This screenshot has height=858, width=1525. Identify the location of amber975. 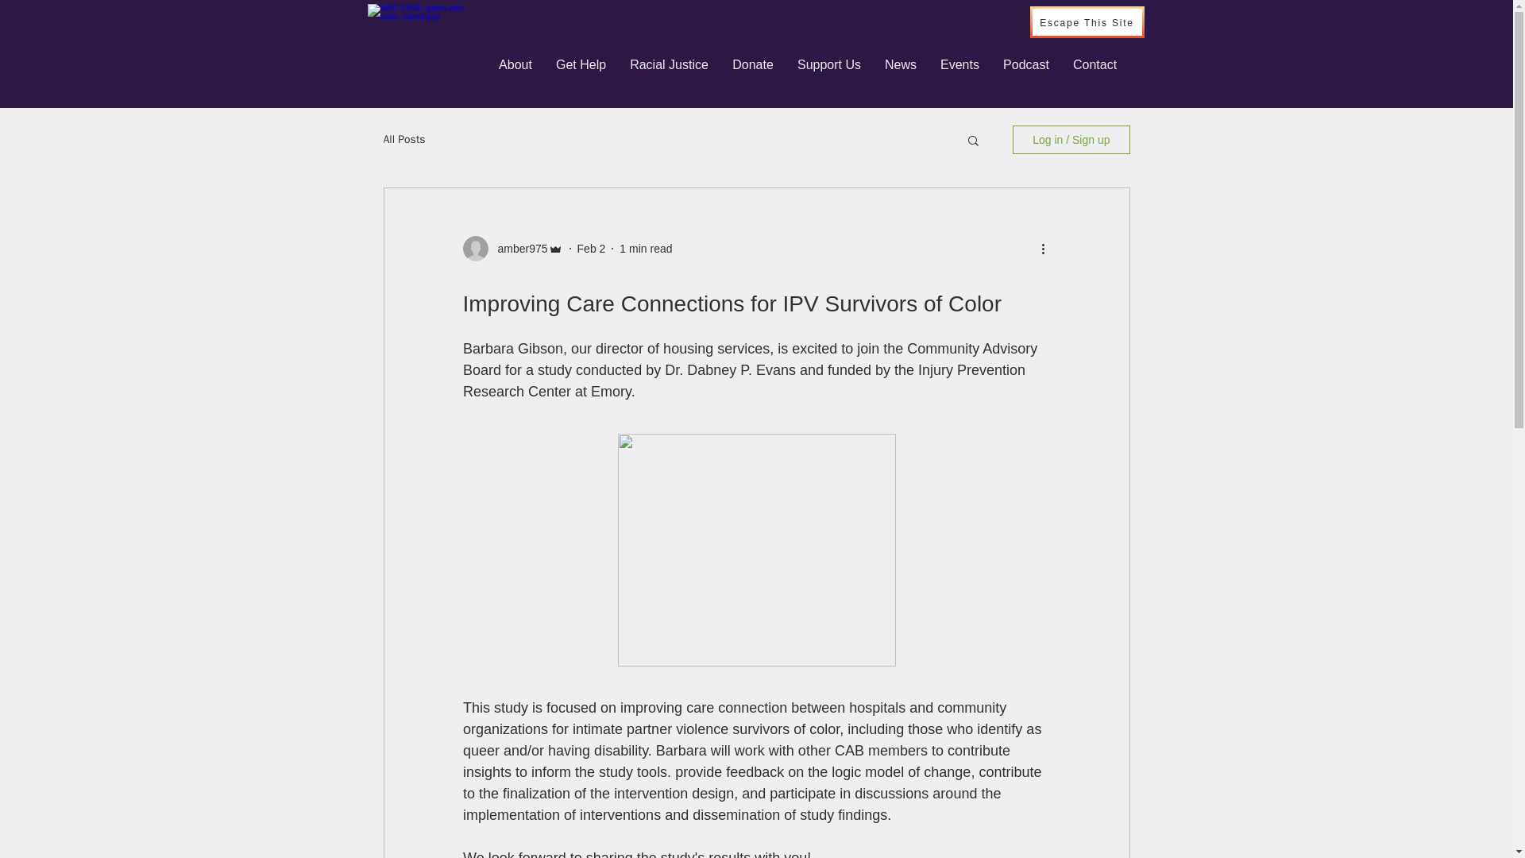
(518, 248).